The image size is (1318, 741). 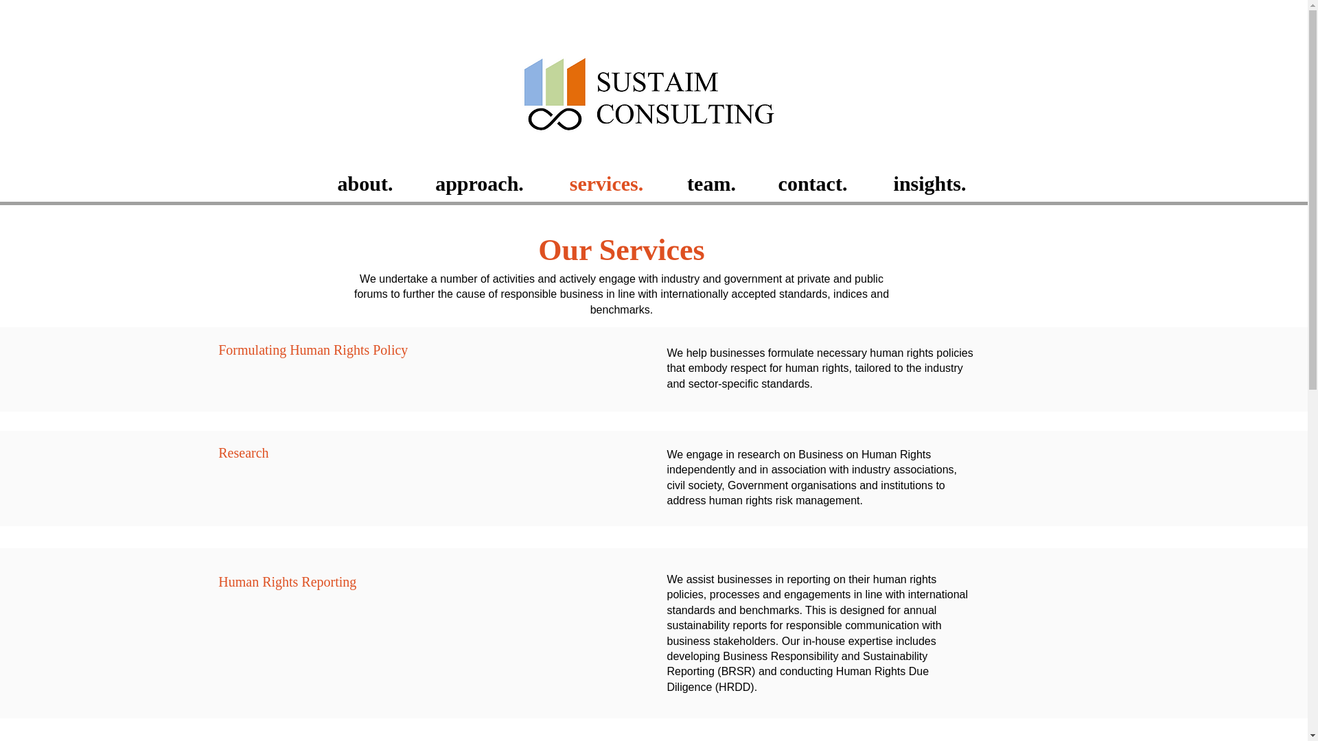 I want to click on insights., so click(x=929, y=183).